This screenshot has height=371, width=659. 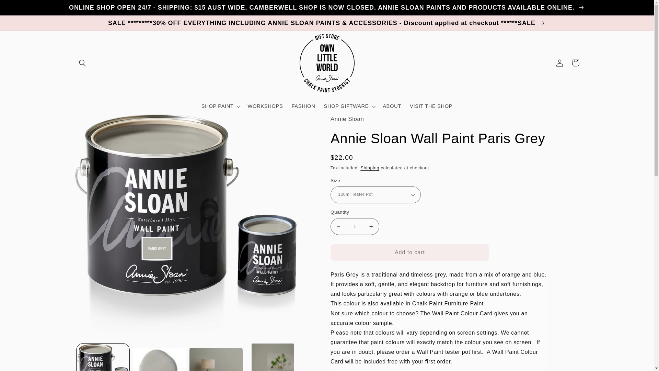 What do you see at coordinates (22, 8) in the screenshot?
I see `Skip to content` at bounding box center [22, 8].